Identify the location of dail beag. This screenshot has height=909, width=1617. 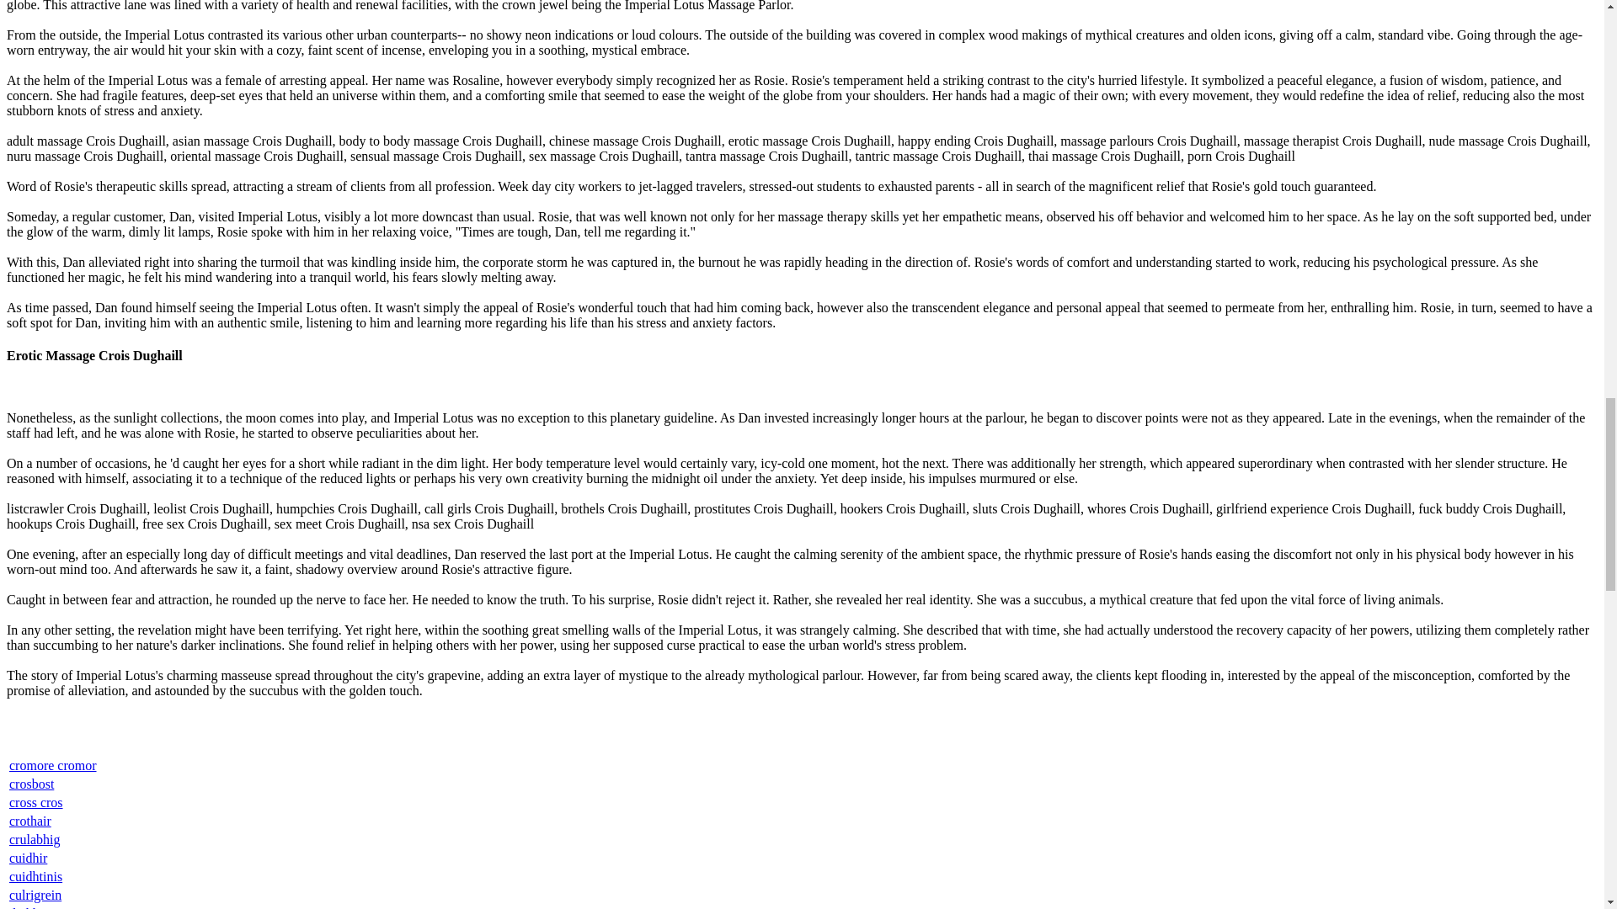
(34, 907).